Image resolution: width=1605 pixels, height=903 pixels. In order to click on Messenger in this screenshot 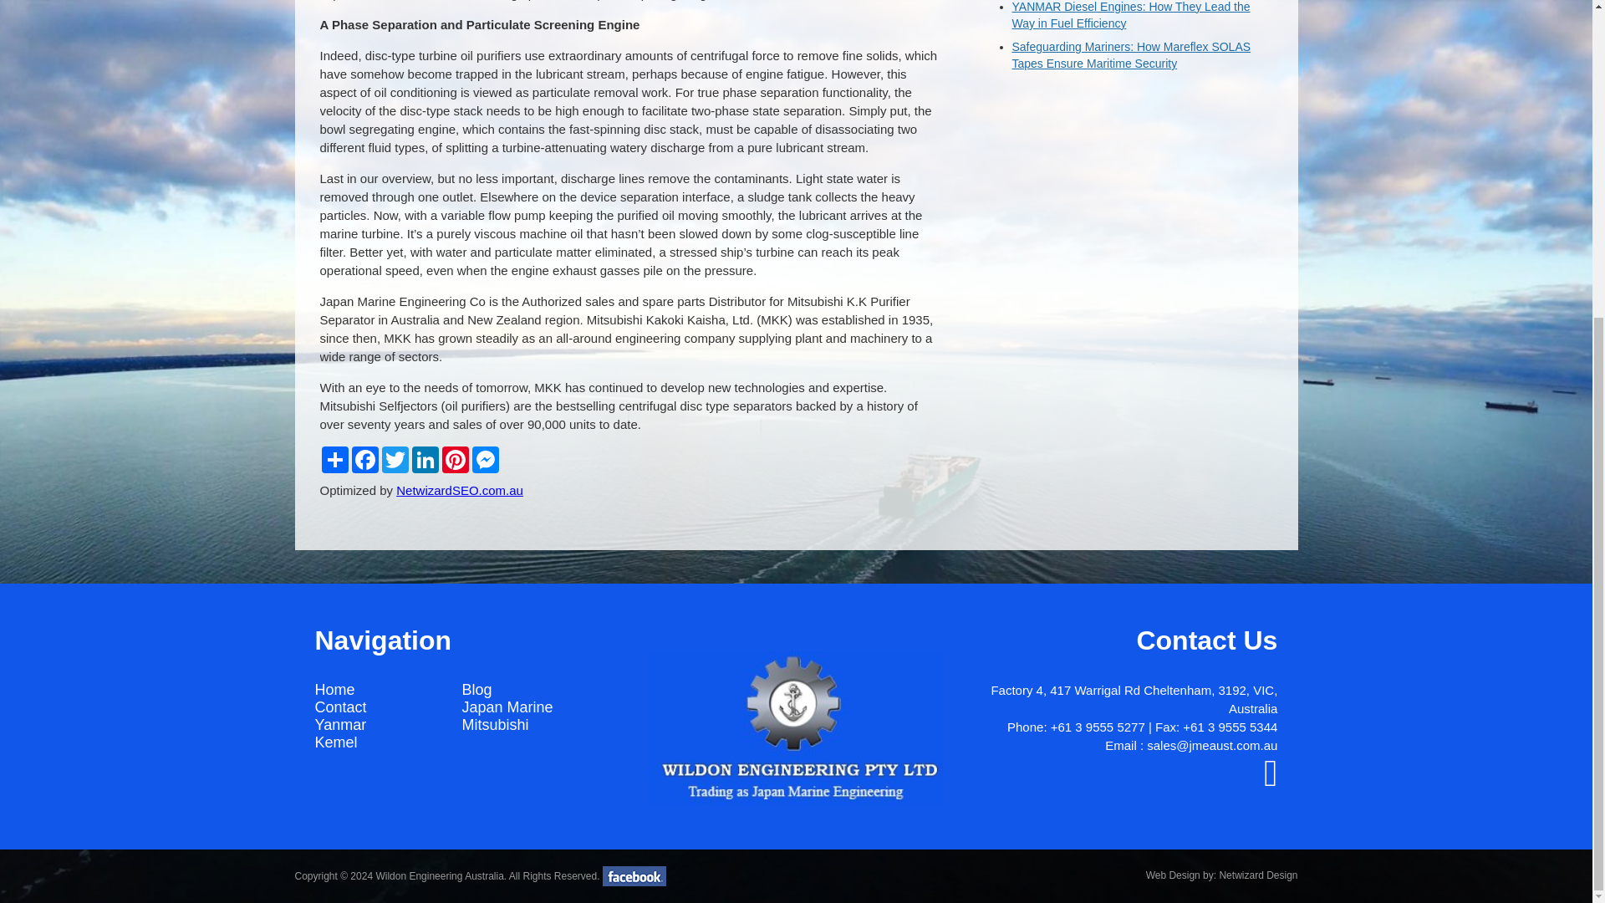, I will do `click(485, 459)`.